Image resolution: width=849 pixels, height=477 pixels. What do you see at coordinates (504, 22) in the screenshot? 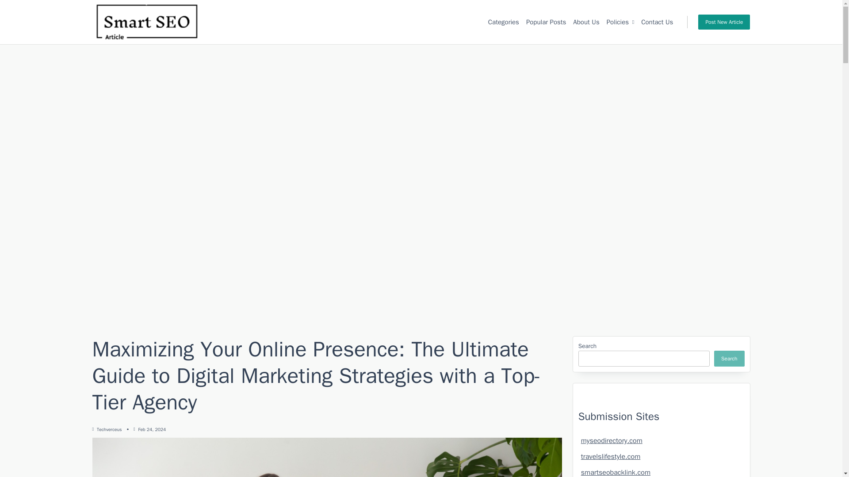
I see `Policies` at bounding box center [504, 22].